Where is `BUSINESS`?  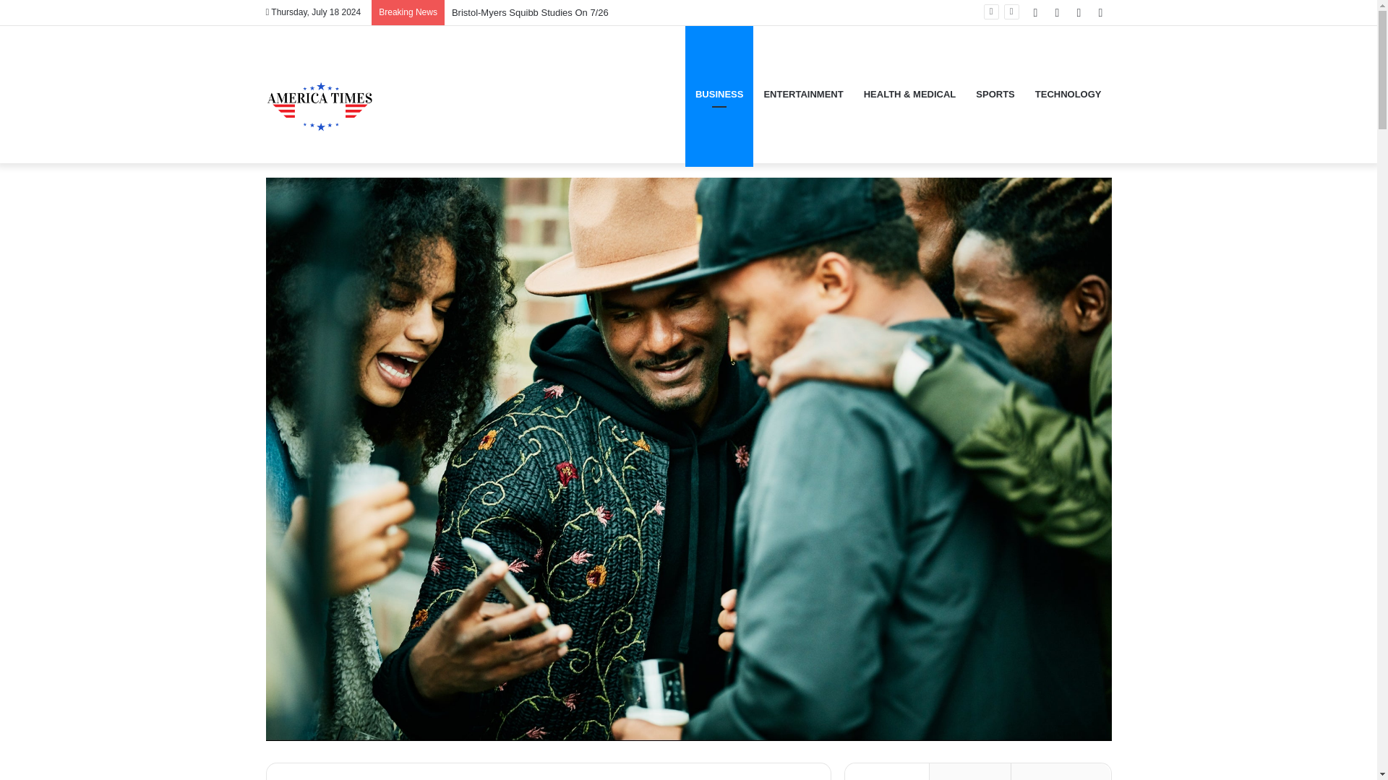 BUSINESS is located at coordinates (719, 94).